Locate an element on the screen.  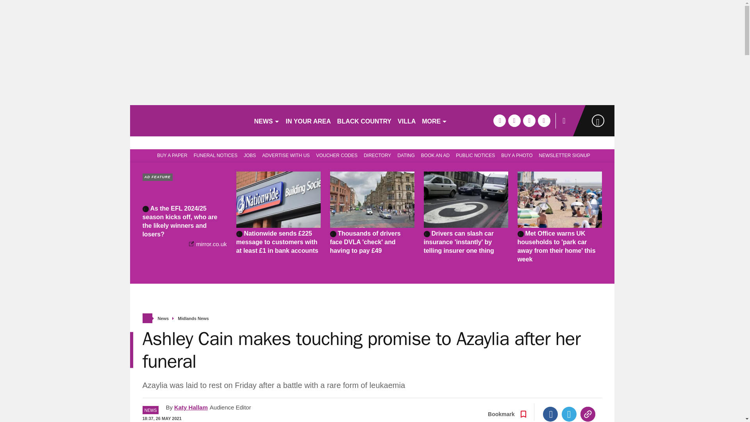
birminghammail is located at coordinates (188, 120).